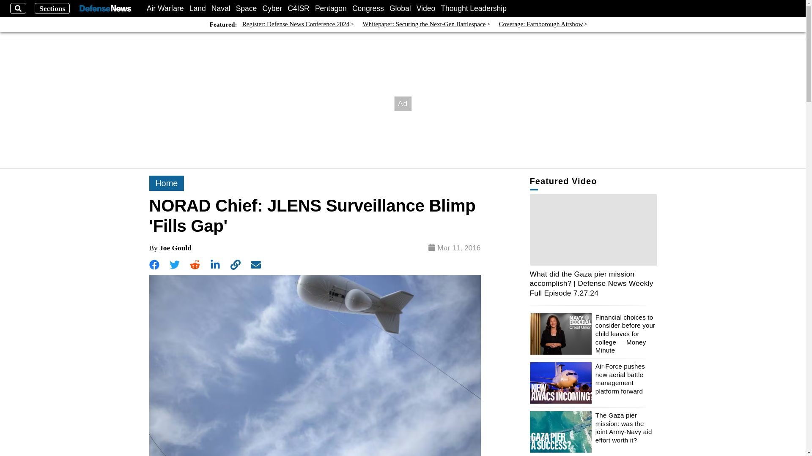  I want to click on Congress, so click(368, 8).